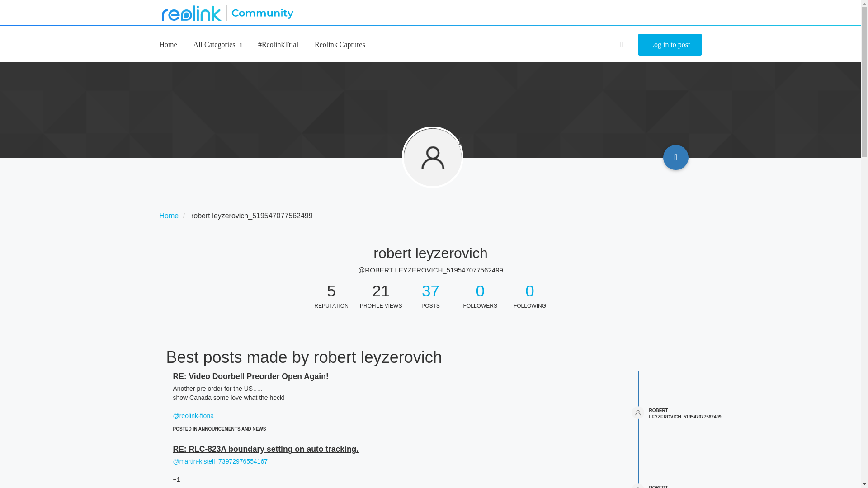 The width and height of the screenshot is (868, 488). I want to click on Home, so click(168, 44).